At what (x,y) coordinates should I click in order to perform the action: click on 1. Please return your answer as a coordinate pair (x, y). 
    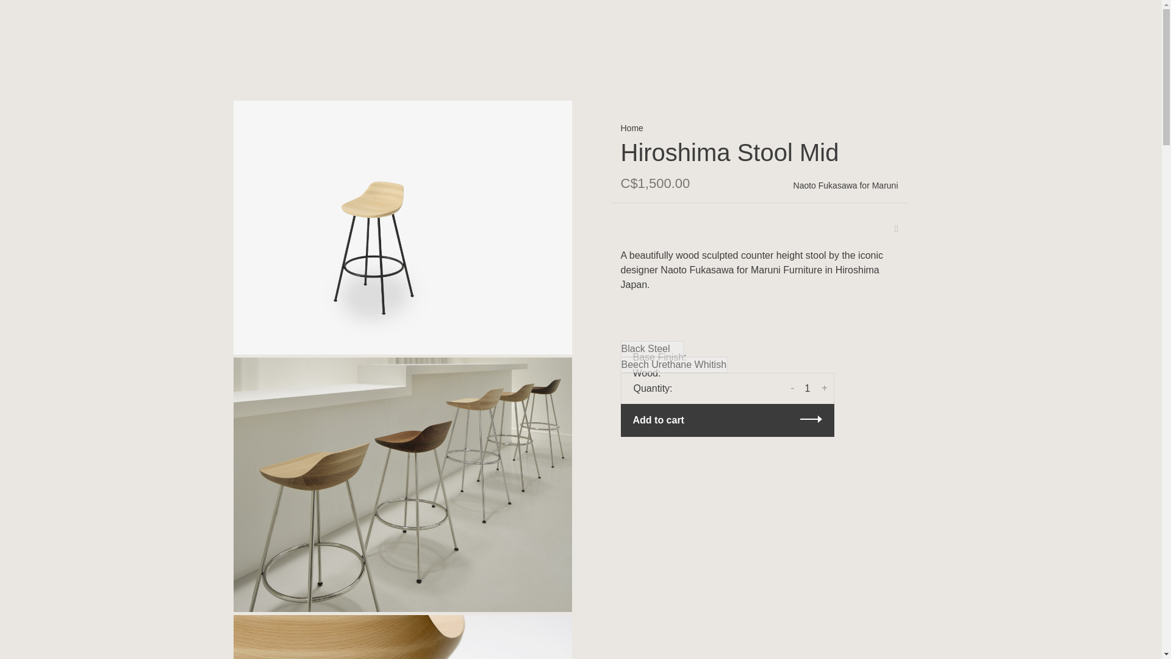
    Looking at the image, I should click on (808, 388).